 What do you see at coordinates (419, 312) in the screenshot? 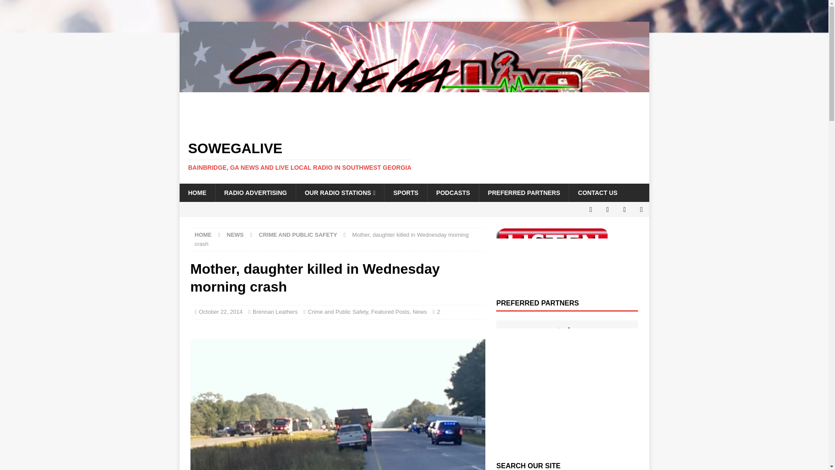
I see `News` at bounding box center [419, 312].